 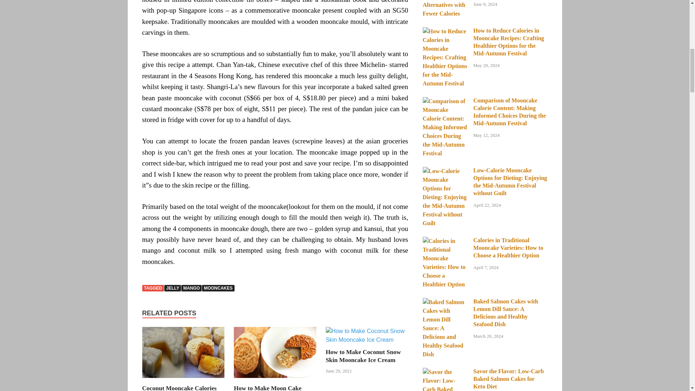 What do you see at coordinates (268, 388) in the screenshot?
I see `How to Make Moon Cake Coconut Filling` at bounding box center [268, 388].